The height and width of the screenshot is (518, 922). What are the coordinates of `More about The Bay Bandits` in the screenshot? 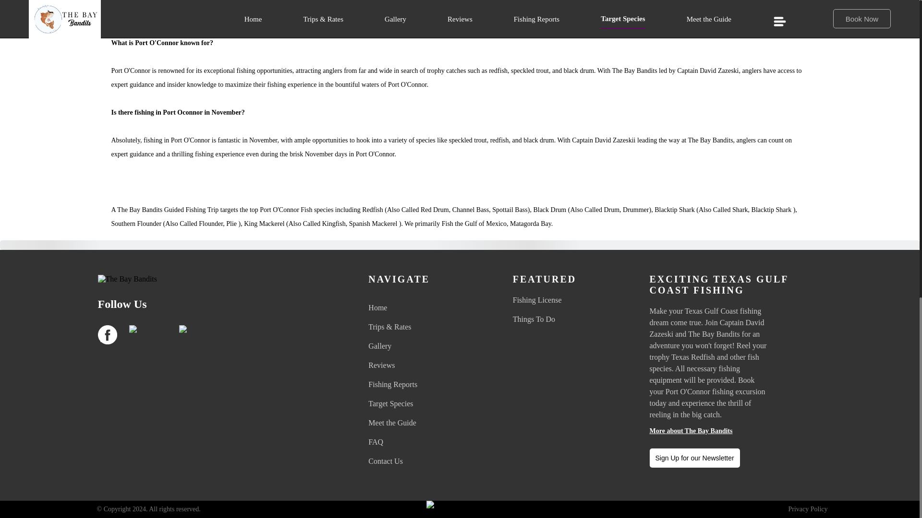 It's located at (735, 431).